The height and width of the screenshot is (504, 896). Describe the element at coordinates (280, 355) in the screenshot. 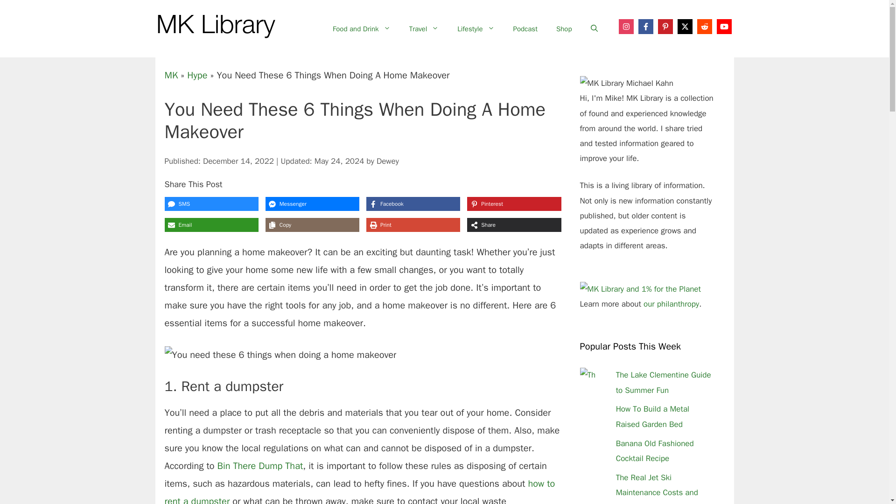

I see `You need these 6 things when doing a home makeover` at that location.